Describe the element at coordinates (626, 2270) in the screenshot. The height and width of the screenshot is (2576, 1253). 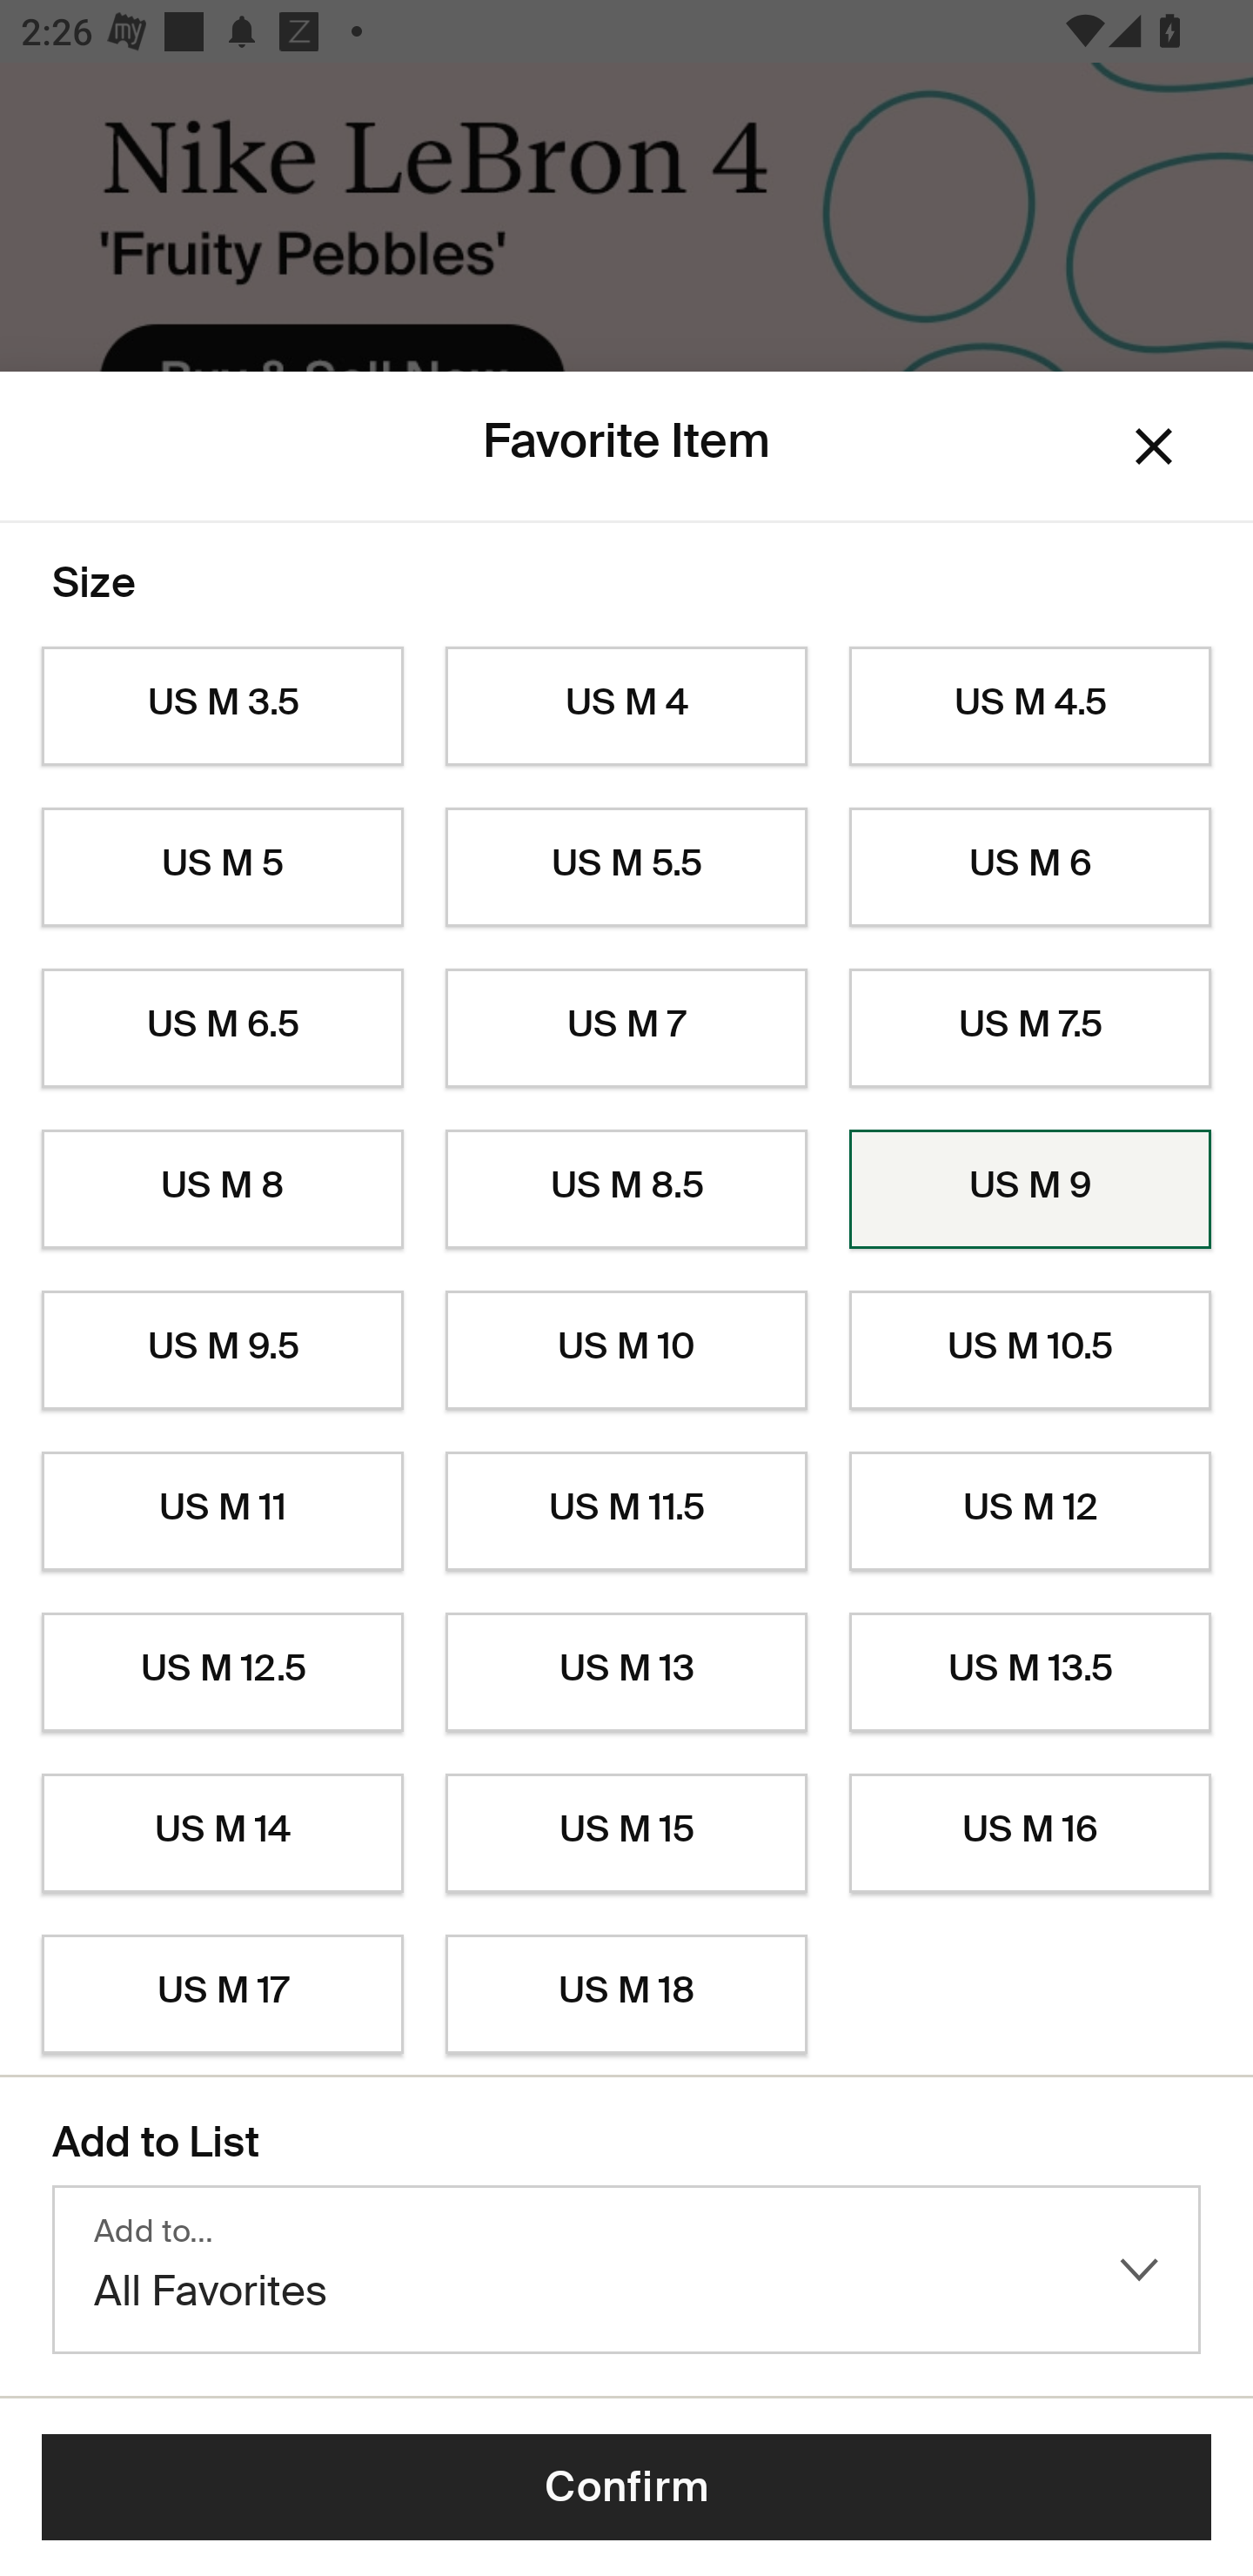
I see `Add to… All Favorites` at that location.